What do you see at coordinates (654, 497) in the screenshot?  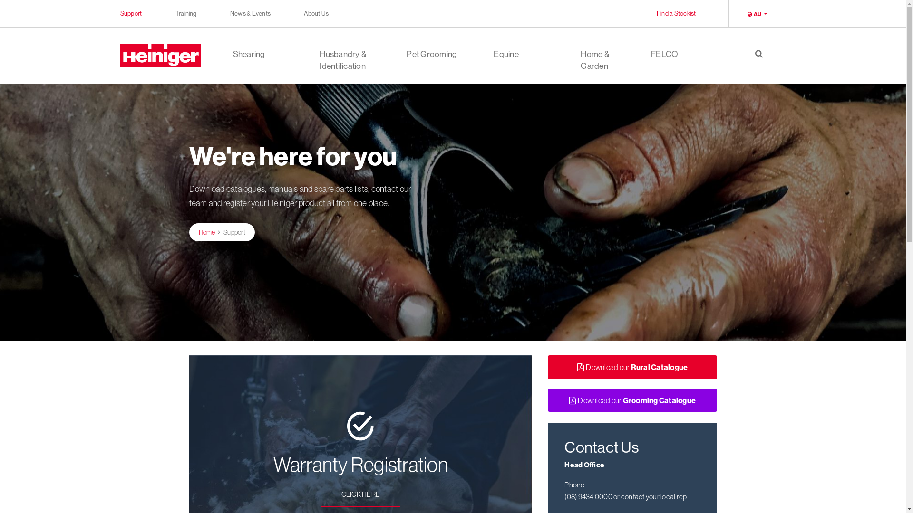 I see `contact your local rep` at bounding box center [654, 497].